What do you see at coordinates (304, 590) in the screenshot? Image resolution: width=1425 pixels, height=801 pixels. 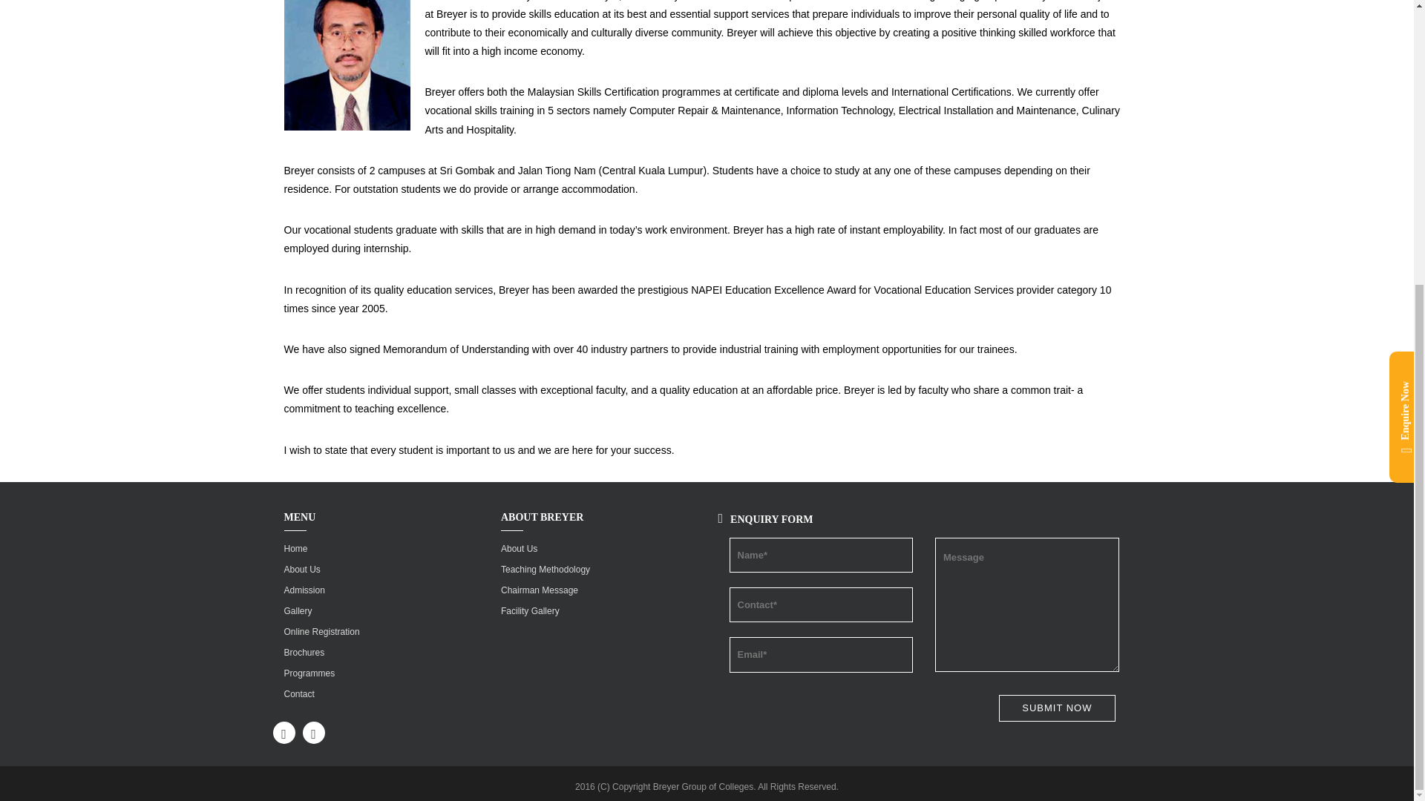 I see `Admission` at bounding box center [304, 590].